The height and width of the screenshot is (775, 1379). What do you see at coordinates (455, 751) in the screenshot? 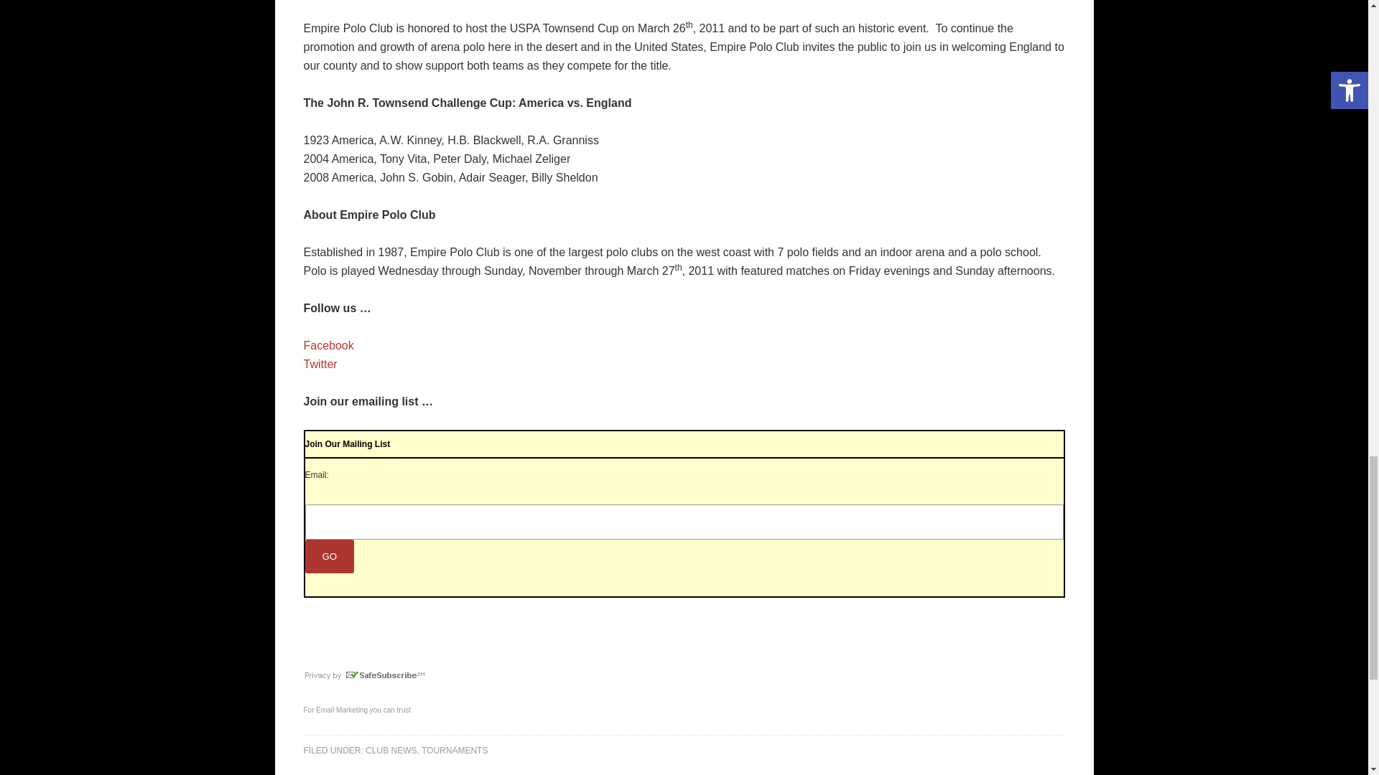
I see `TOURNAMENTS` at bounding box center [455, 751].